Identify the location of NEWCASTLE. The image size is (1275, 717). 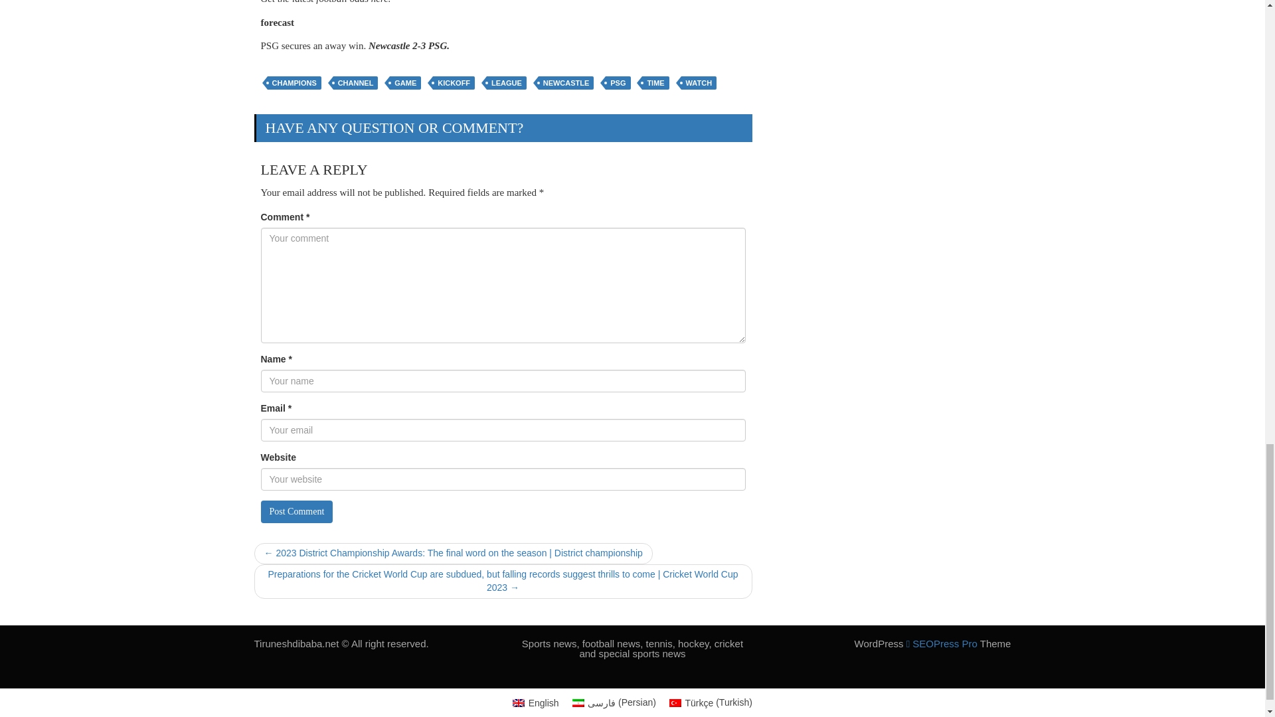
(566, 82).